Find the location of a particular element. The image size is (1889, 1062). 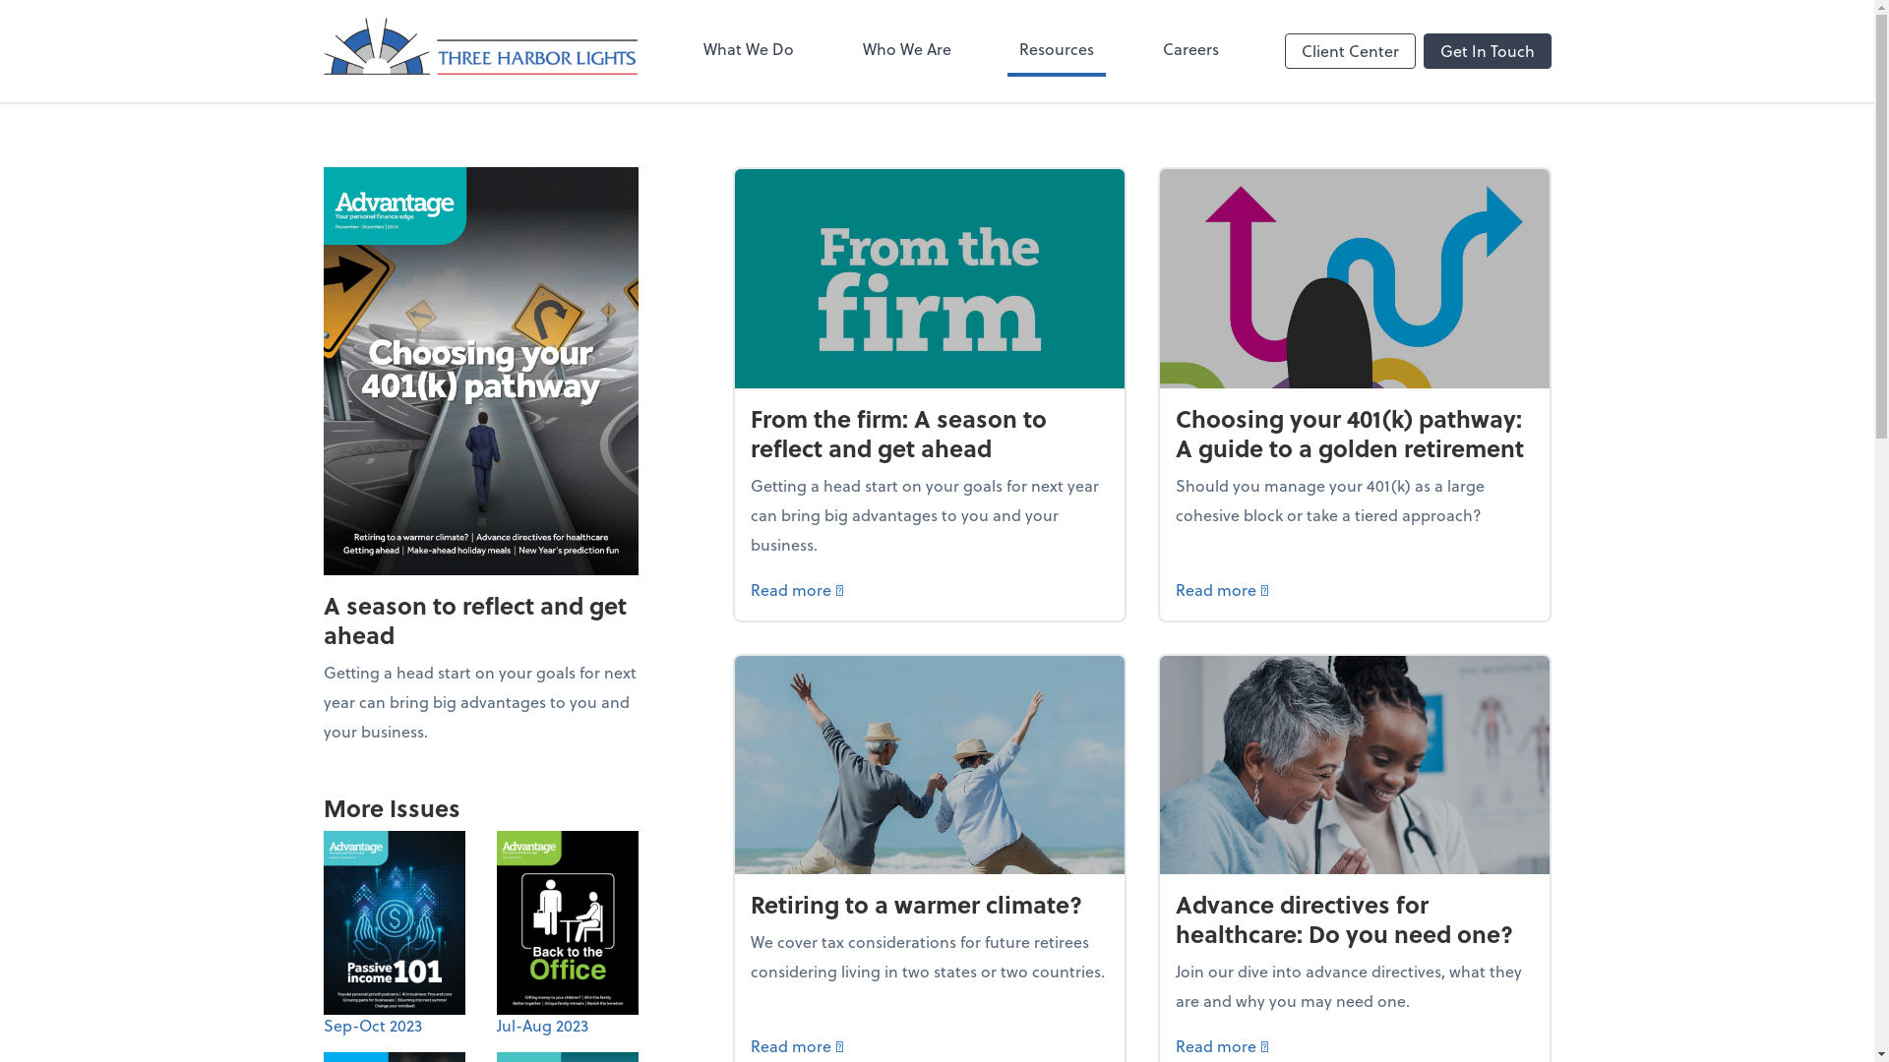

3HL Accountants is located at coordinates (480, 51).